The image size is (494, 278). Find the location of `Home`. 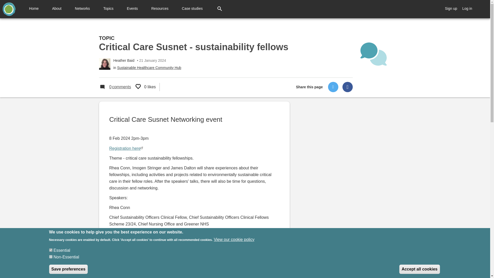

Home is located at coordinates (139, 87).